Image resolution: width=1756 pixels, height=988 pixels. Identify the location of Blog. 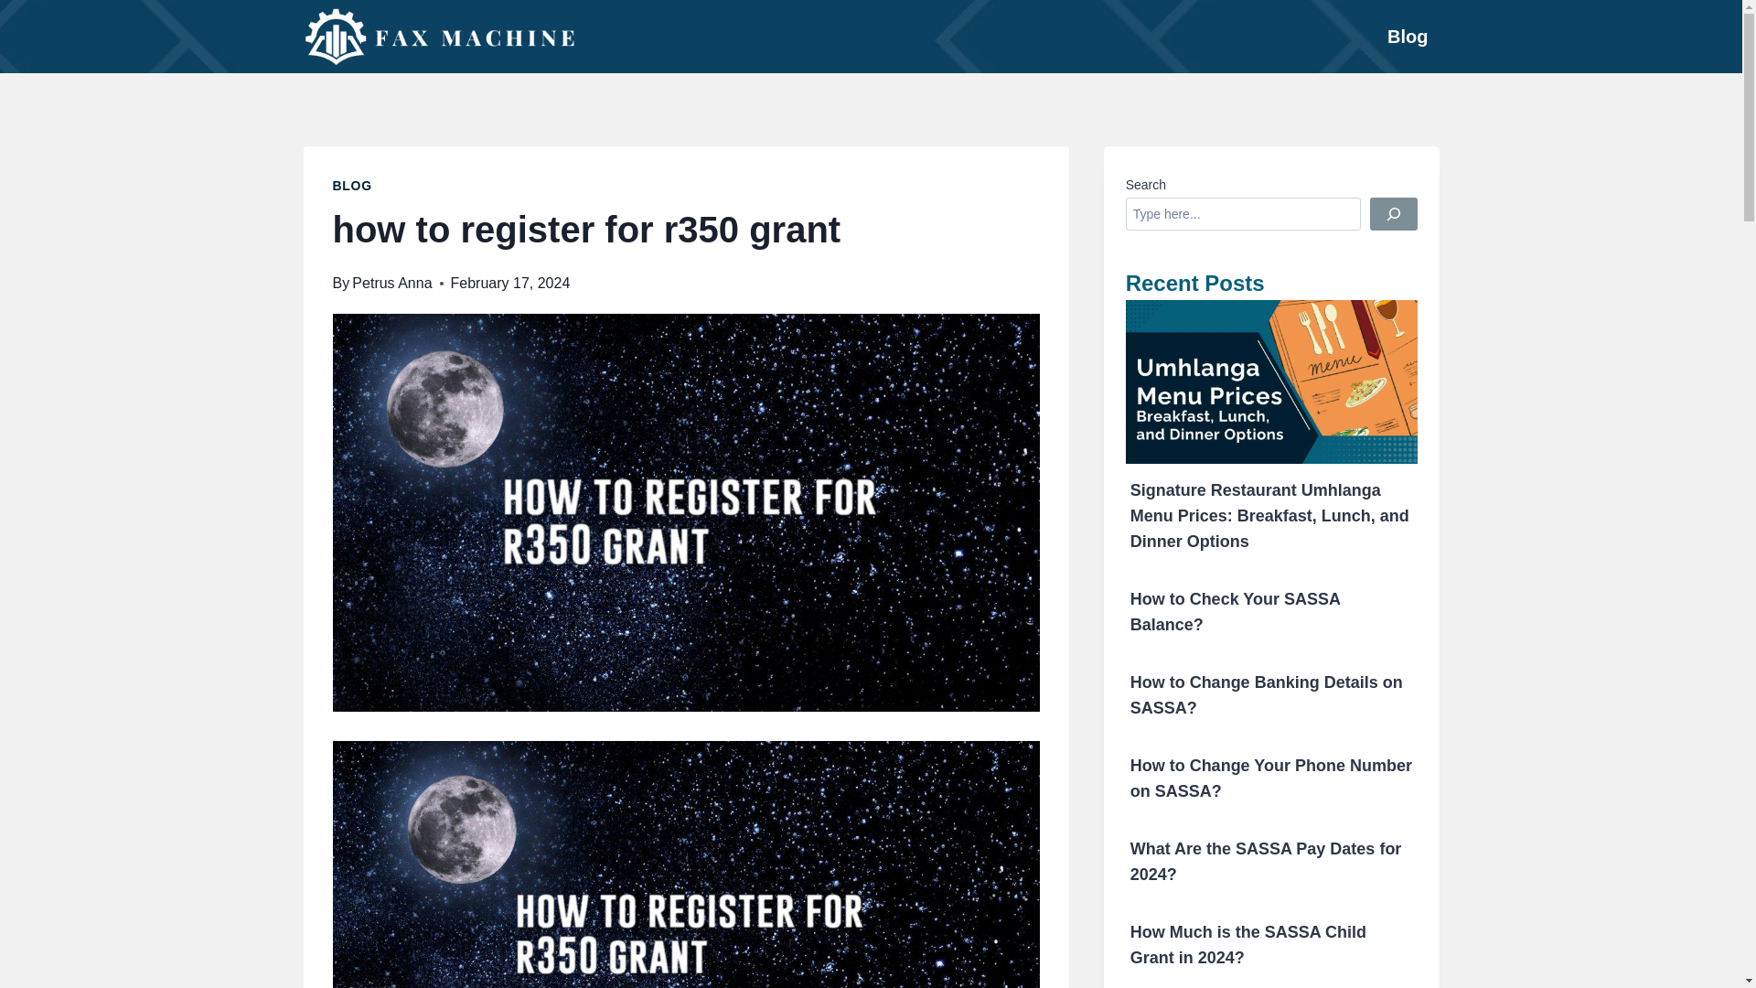
(1407, 37).